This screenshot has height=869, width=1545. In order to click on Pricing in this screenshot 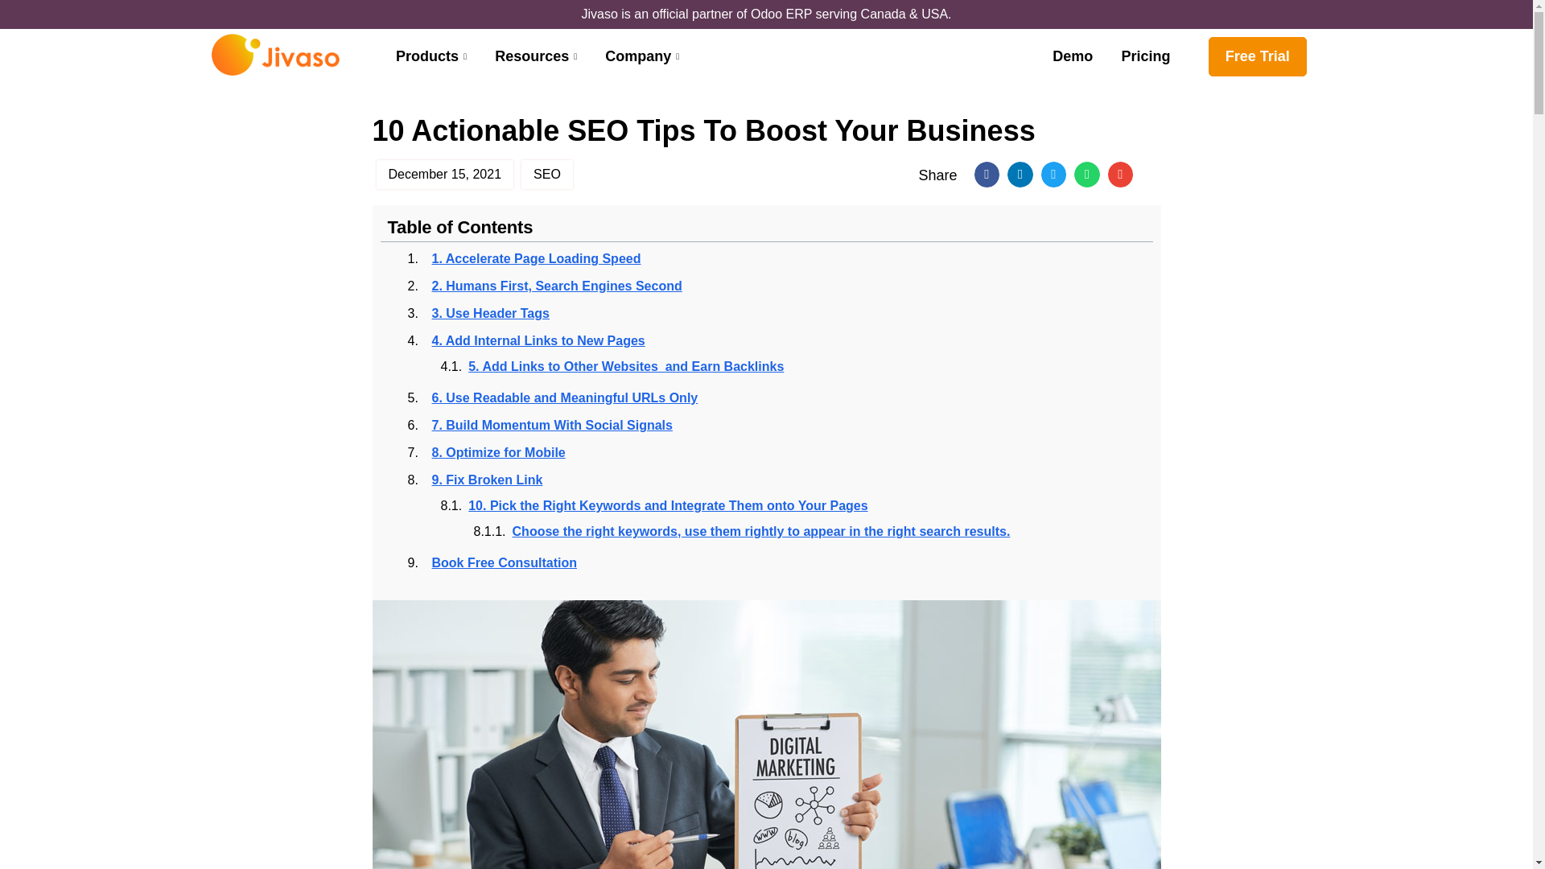, I will do `click(1145, 56)`.